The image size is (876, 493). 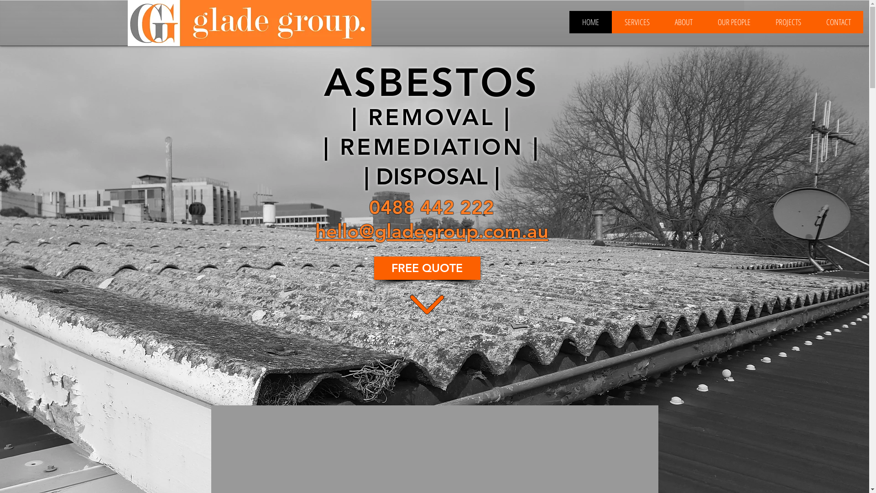 I want to click on GG.jpg, so click(x=250, y=23).